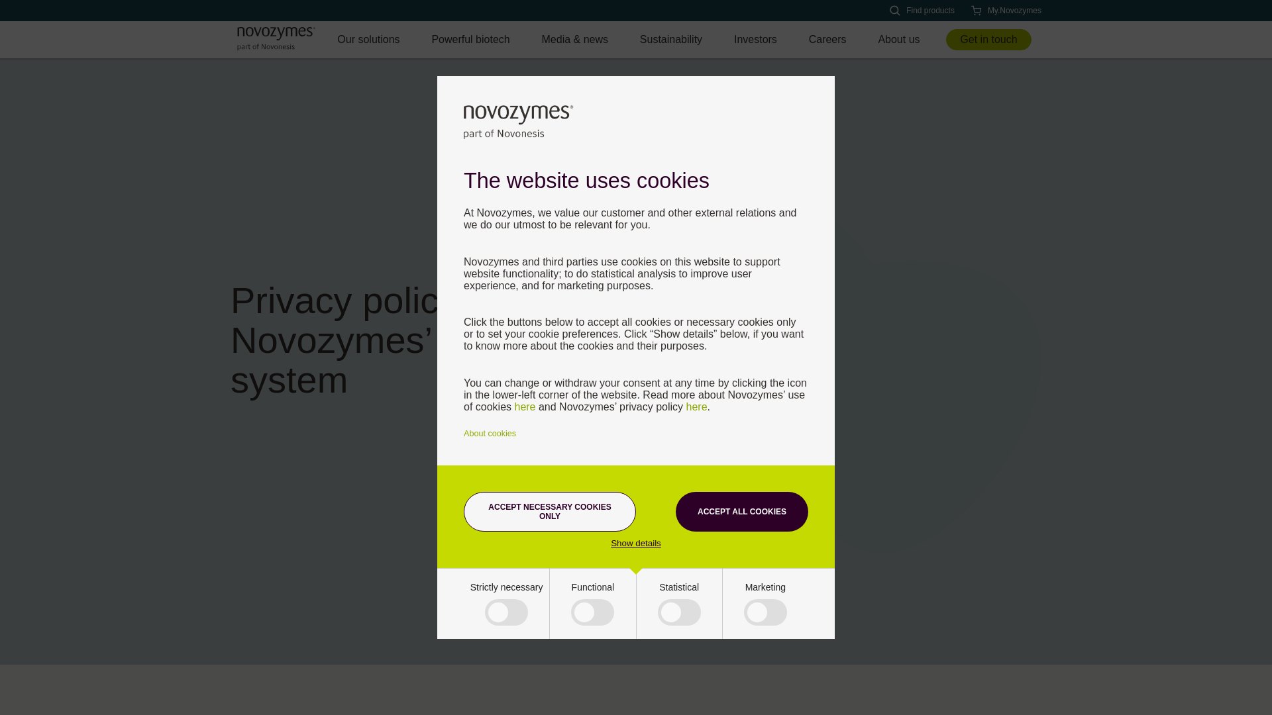 The image size is (1272, 715). I want to click on About cookies, so click(490, 434).